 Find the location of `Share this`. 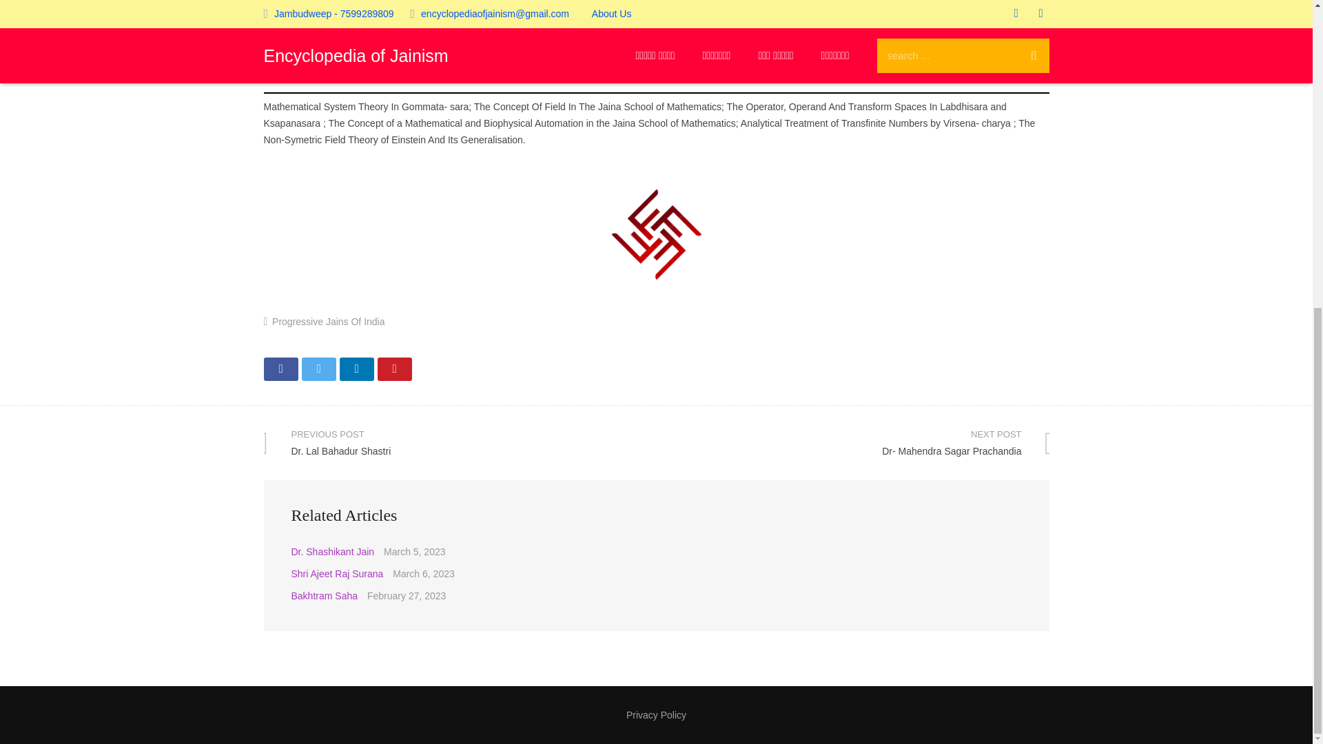

Share this is located at coordinates (460, 442).